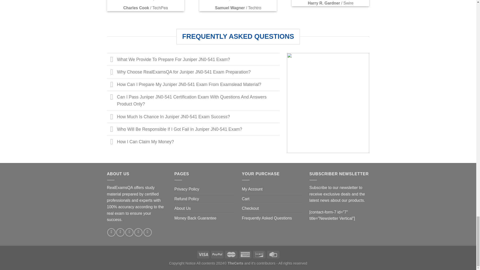  What do you see at coordinates (129, 232) in the screenshot?
I see `Follow on Twitter` at bounding box center [129, 232].